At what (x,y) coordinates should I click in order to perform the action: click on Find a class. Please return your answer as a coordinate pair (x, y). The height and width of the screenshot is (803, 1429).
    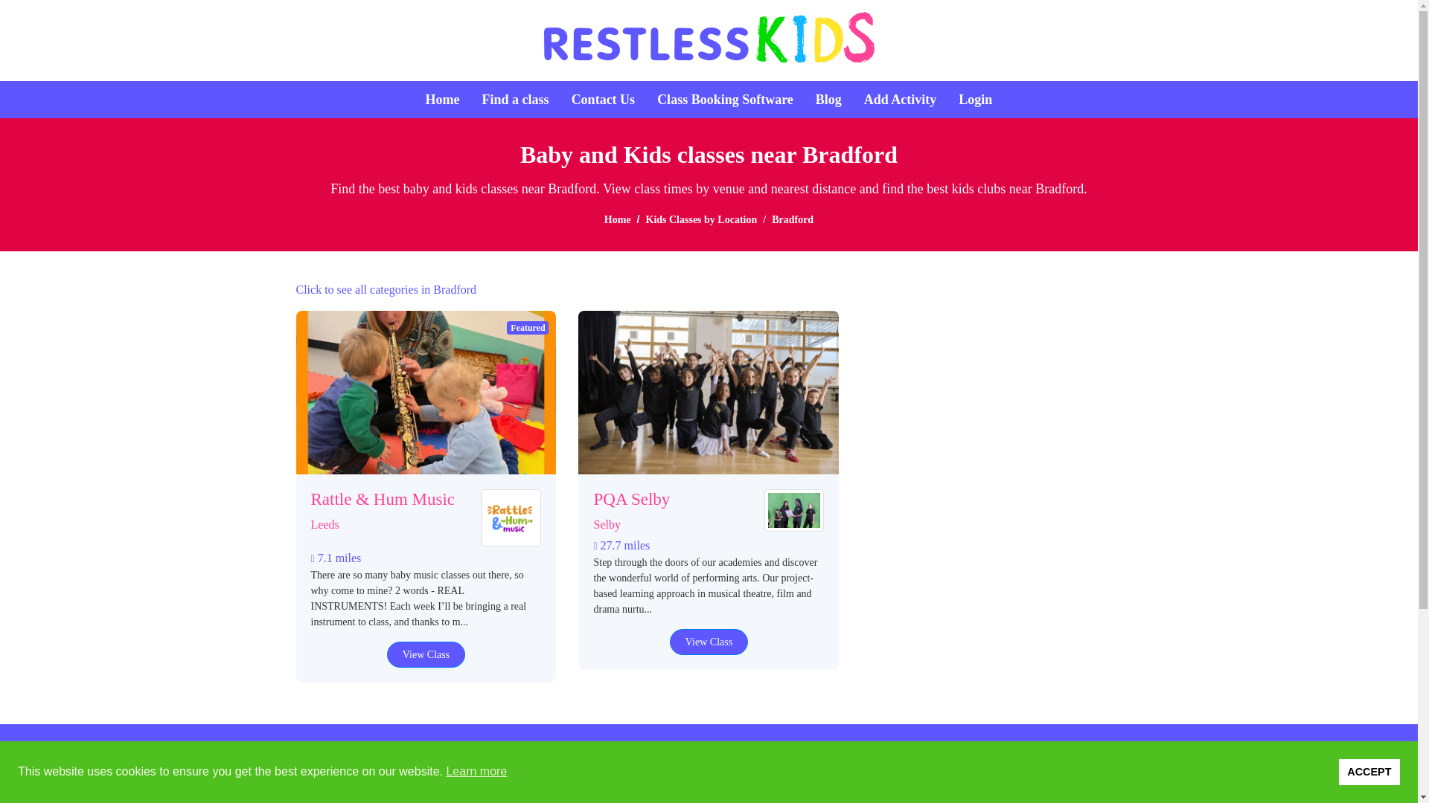
    Looking at the image, I should click on (515, 100).